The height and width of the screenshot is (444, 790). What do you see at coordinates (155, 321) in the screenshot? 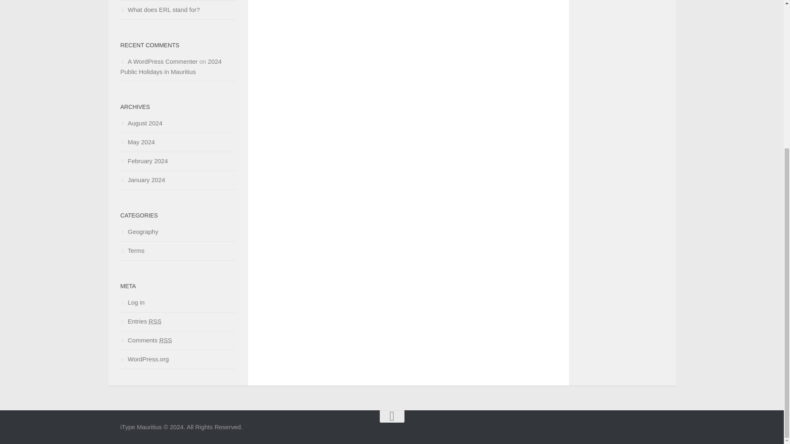
I see `Really Simple Syndication` at bounding box center [155, 321].